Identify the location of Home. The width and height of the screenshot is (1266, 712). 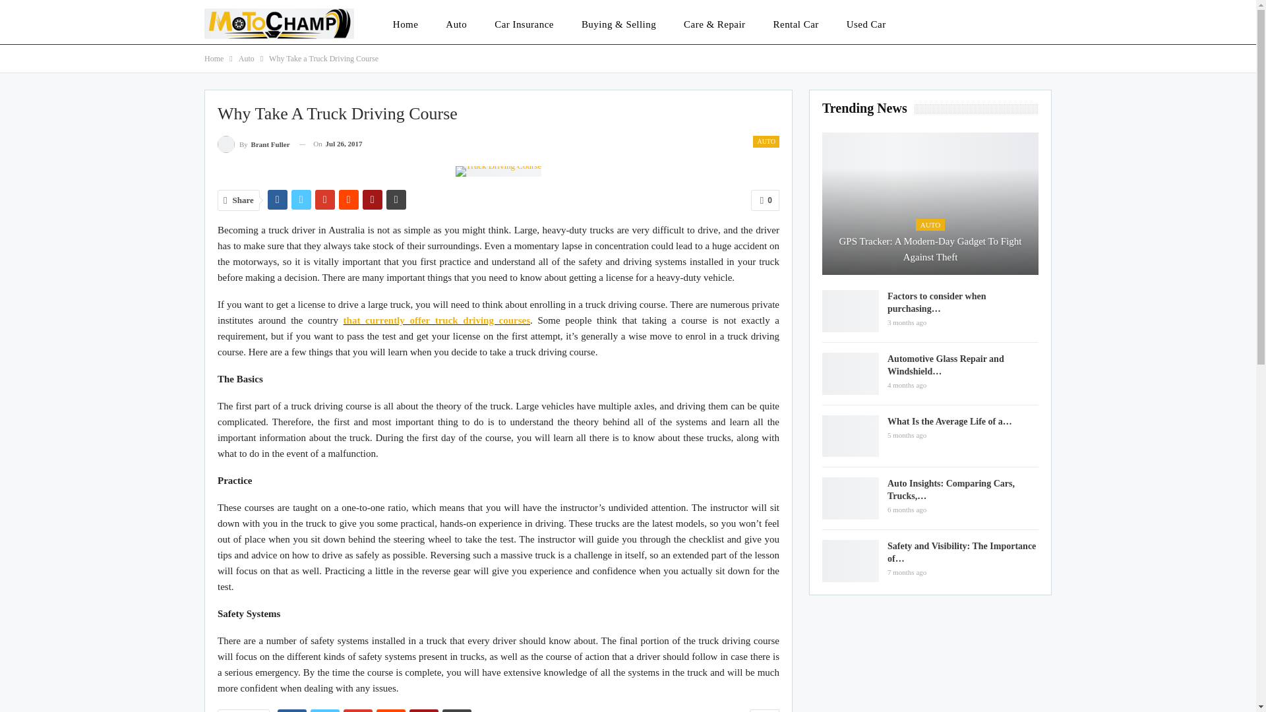
(405, 24).